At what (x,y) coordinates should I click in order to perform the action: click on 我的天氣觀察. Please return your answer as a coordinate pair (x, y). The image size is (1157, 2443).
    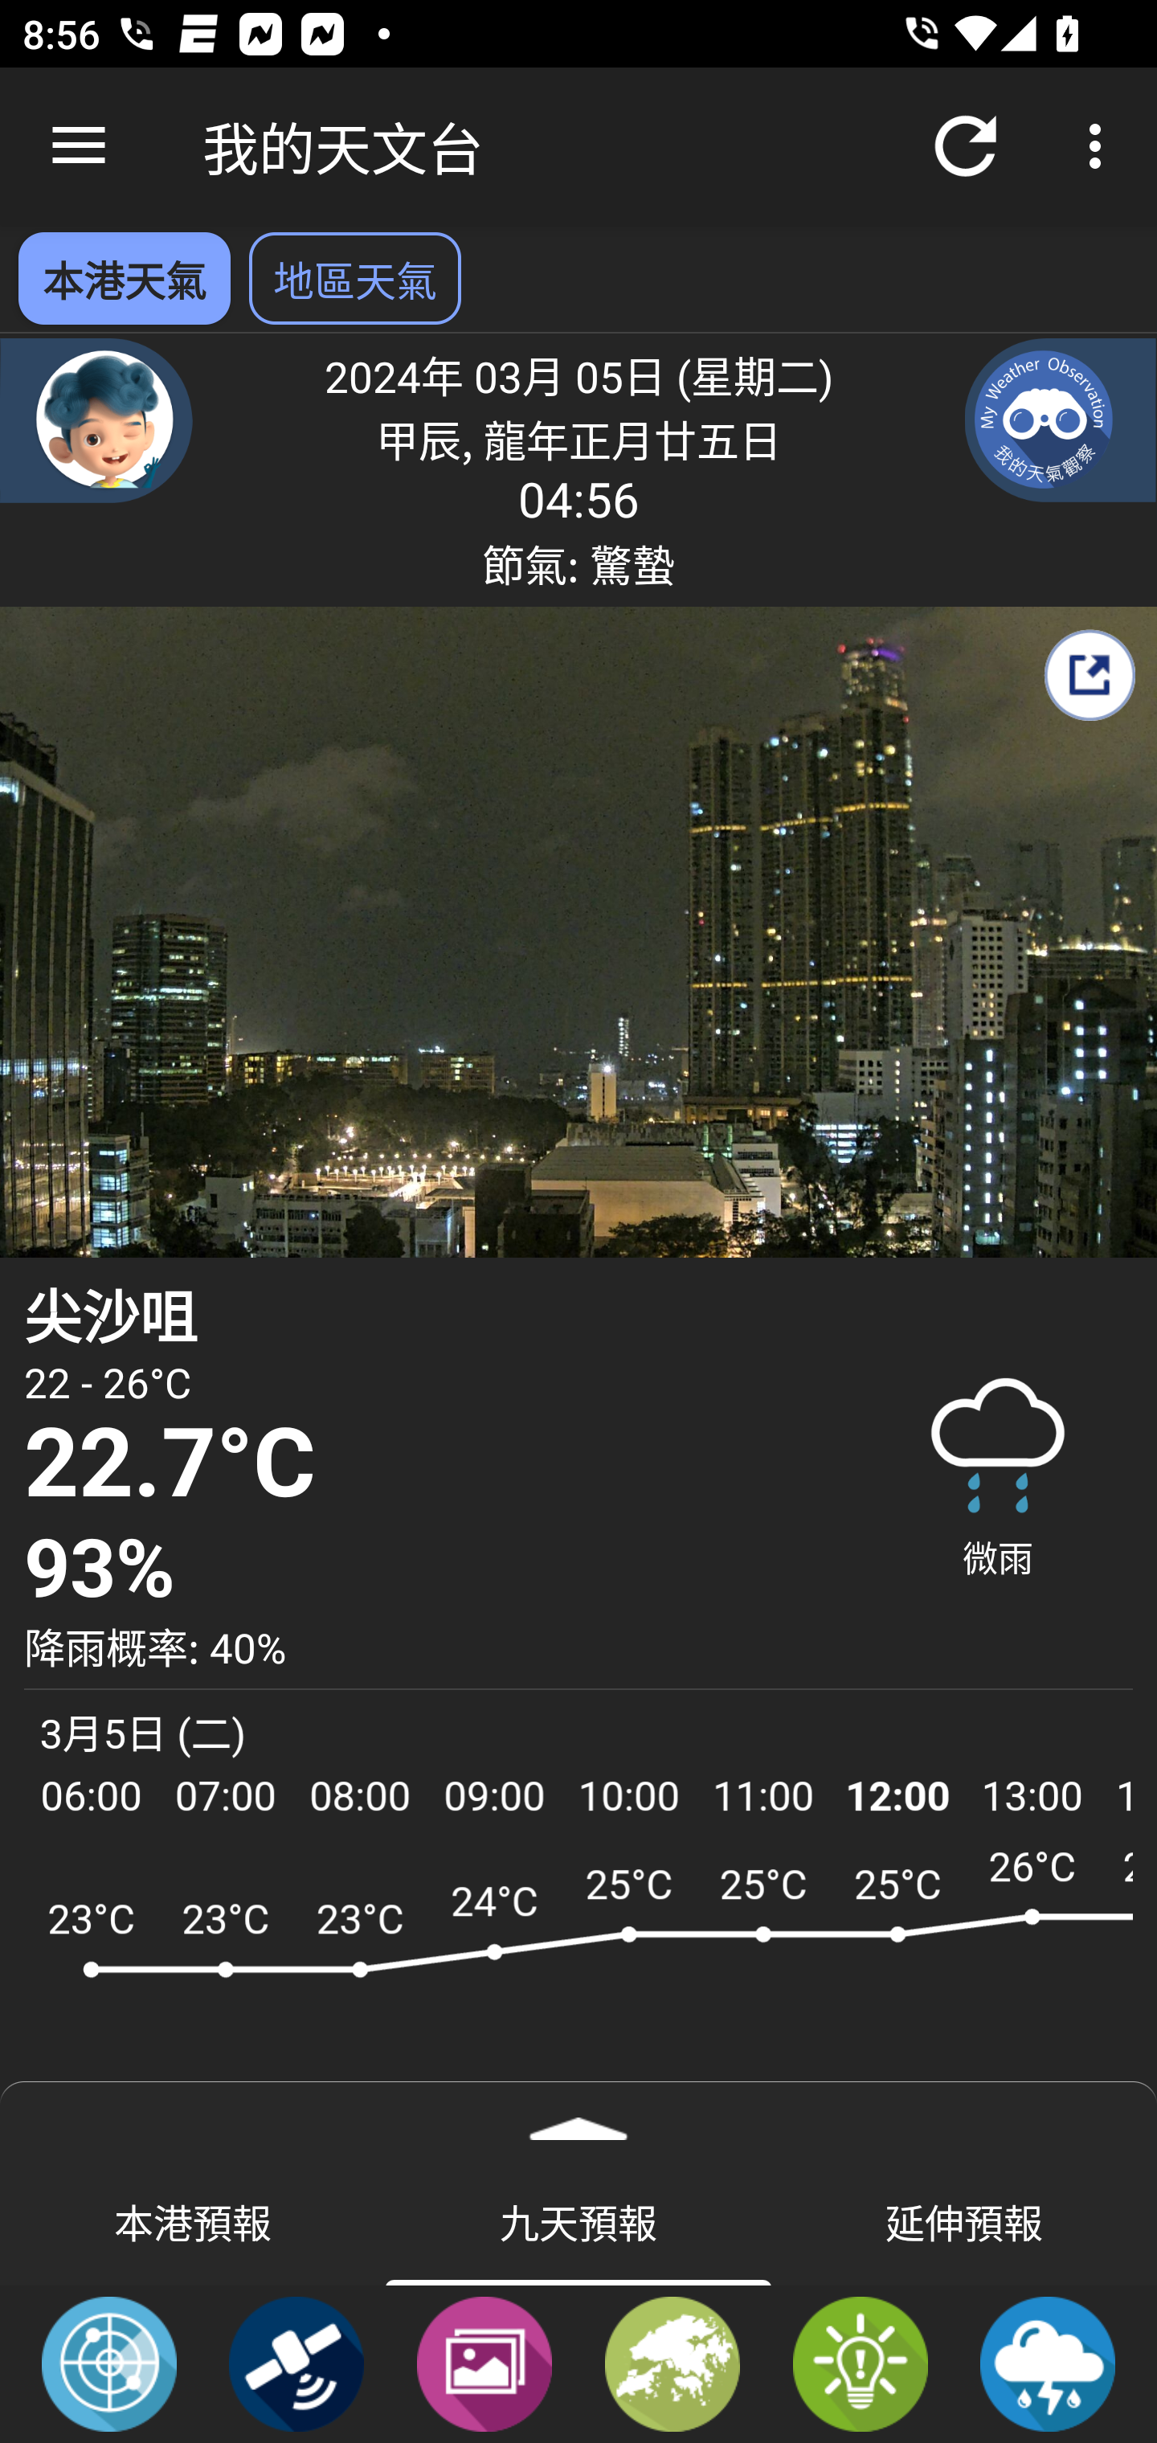
    Looking at the image, I should click on (1061, 419).